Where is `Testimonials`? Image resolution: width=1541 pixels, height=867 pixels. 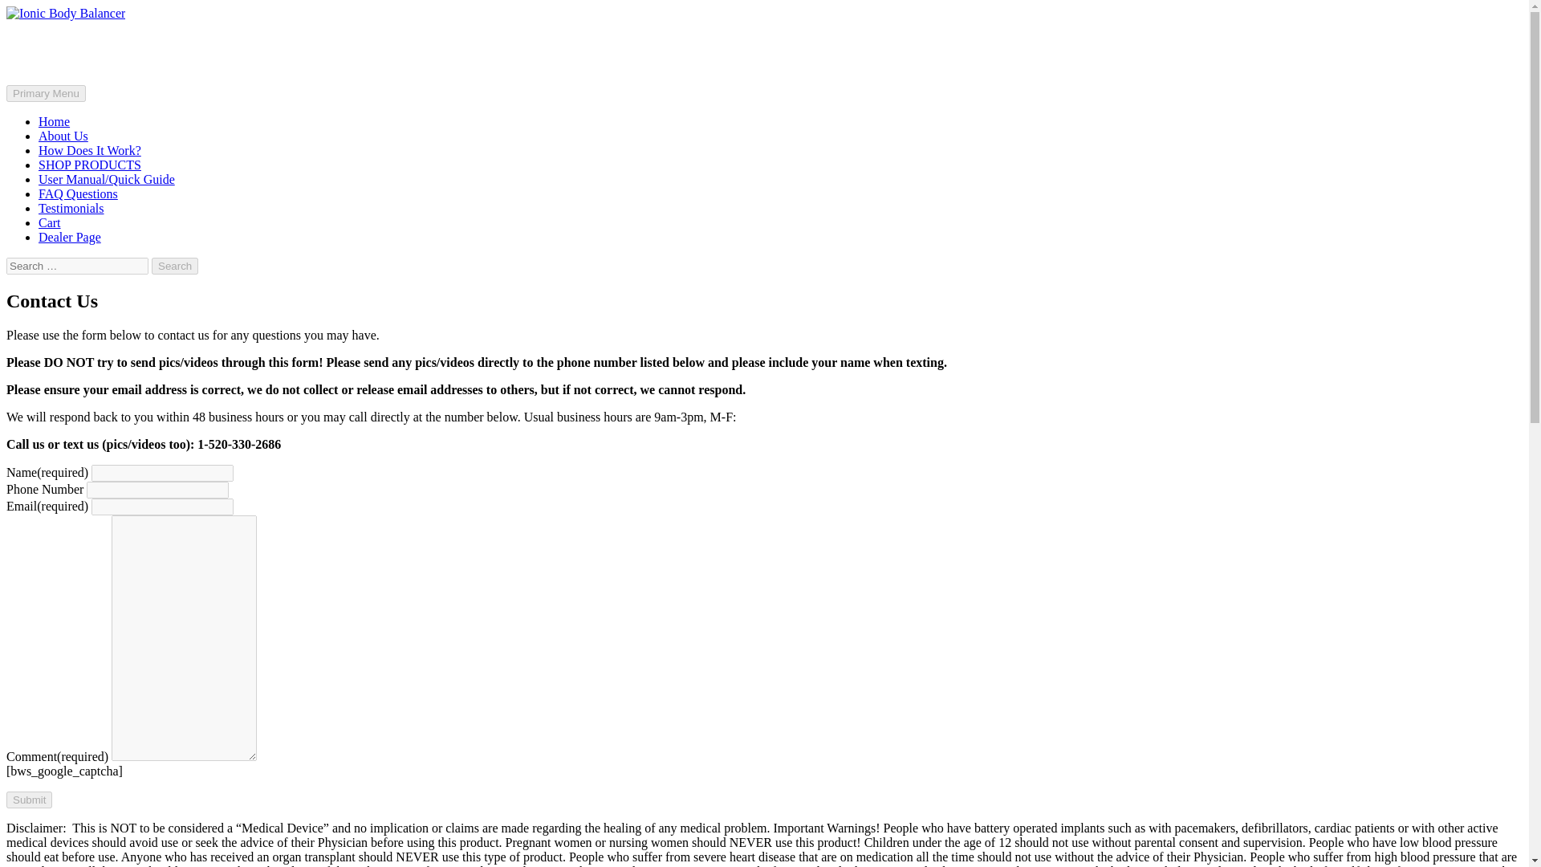 Testimonials is located at coordinates (71, 207).